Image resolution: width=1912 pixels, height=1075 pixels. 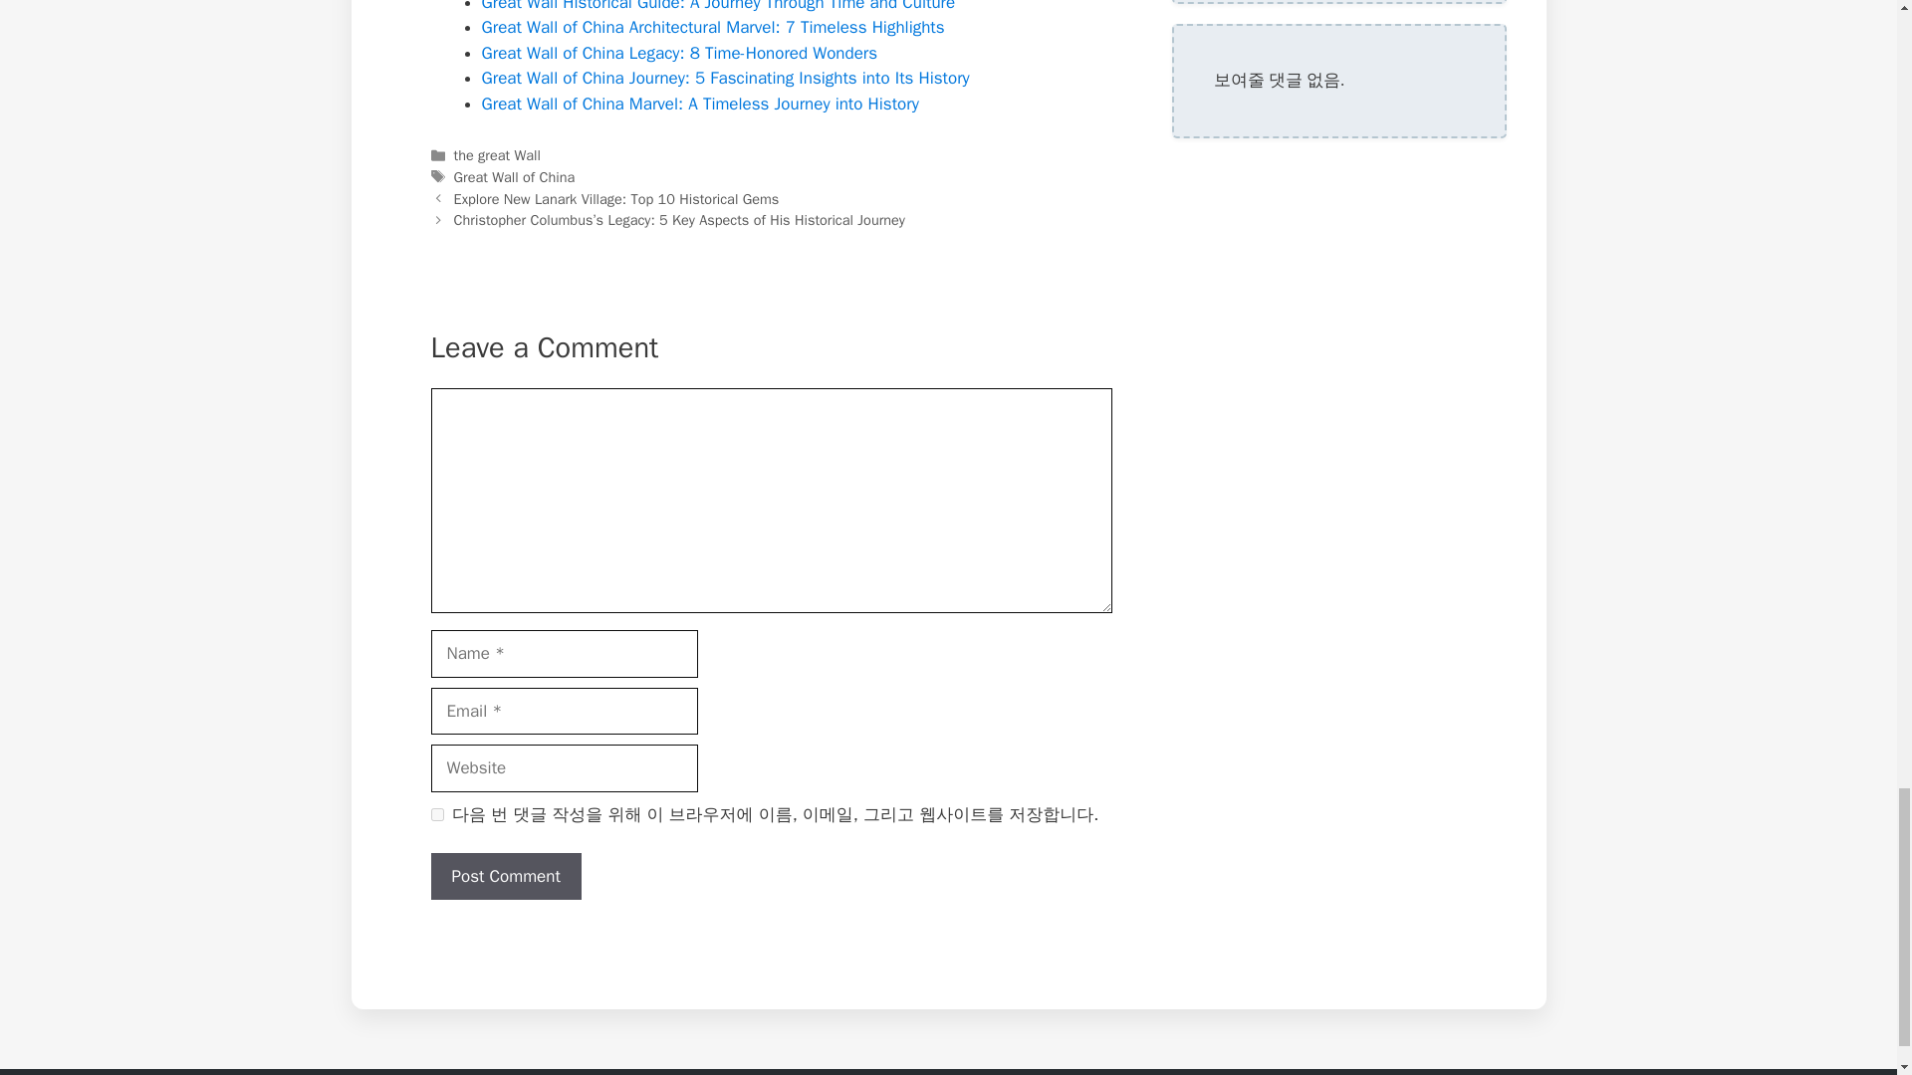 What do you see at coordinates (506, 877) in the screenshot?
I see `Post Comment` at bounding box center [506, 877].